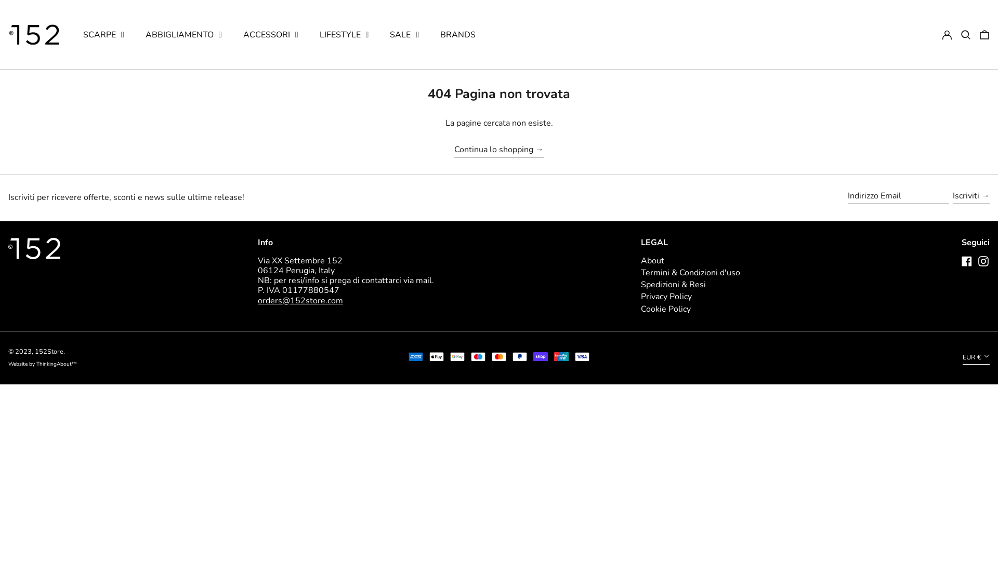 Image resolution: width=998 pixels, height=561 pixels. Describe the element at coordinates (666, 297) in the screenshot. I see `Privacy Policy` at that location.